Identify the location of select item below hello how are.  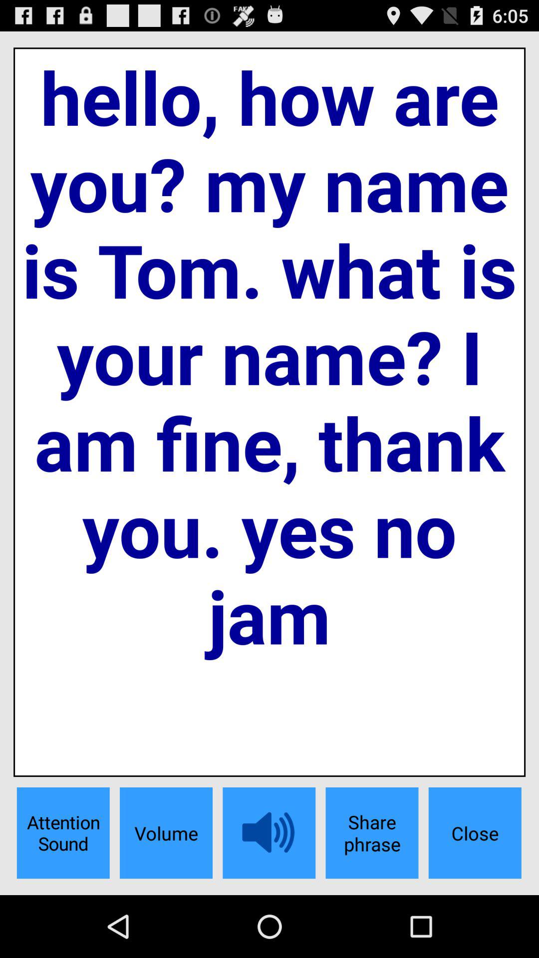
(63, 833).